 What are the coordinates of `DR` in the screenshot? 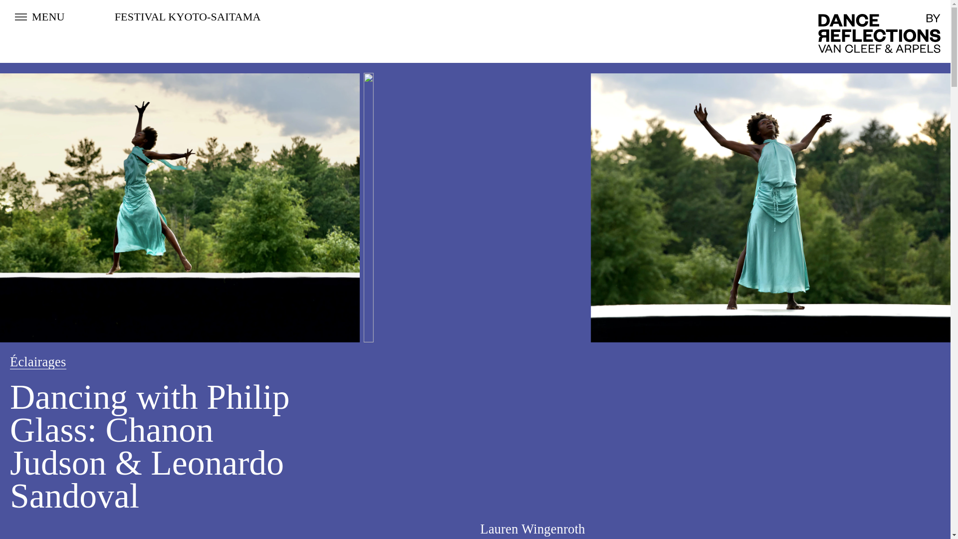 It's located at (879, 31).